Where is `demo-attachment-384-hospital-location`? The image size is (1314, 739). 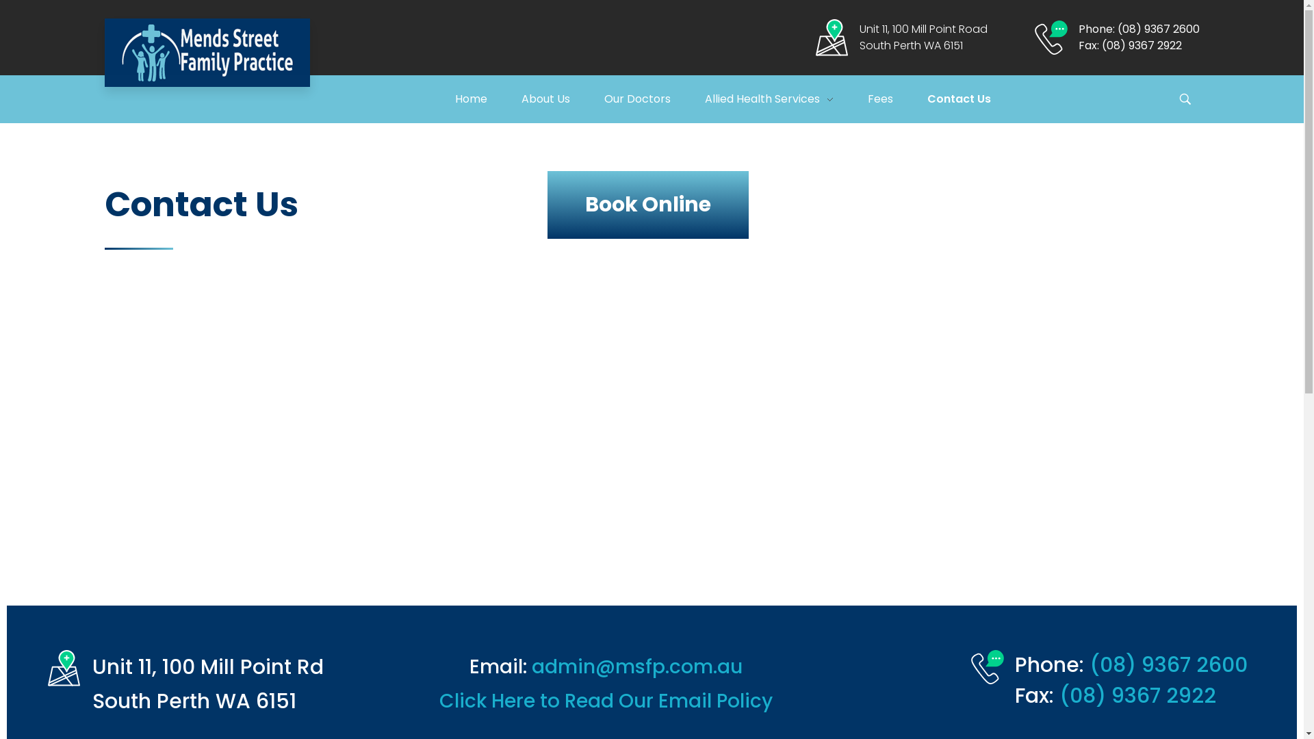 demo-attachment-384-hospital-location is located at coordinates (832, 37).